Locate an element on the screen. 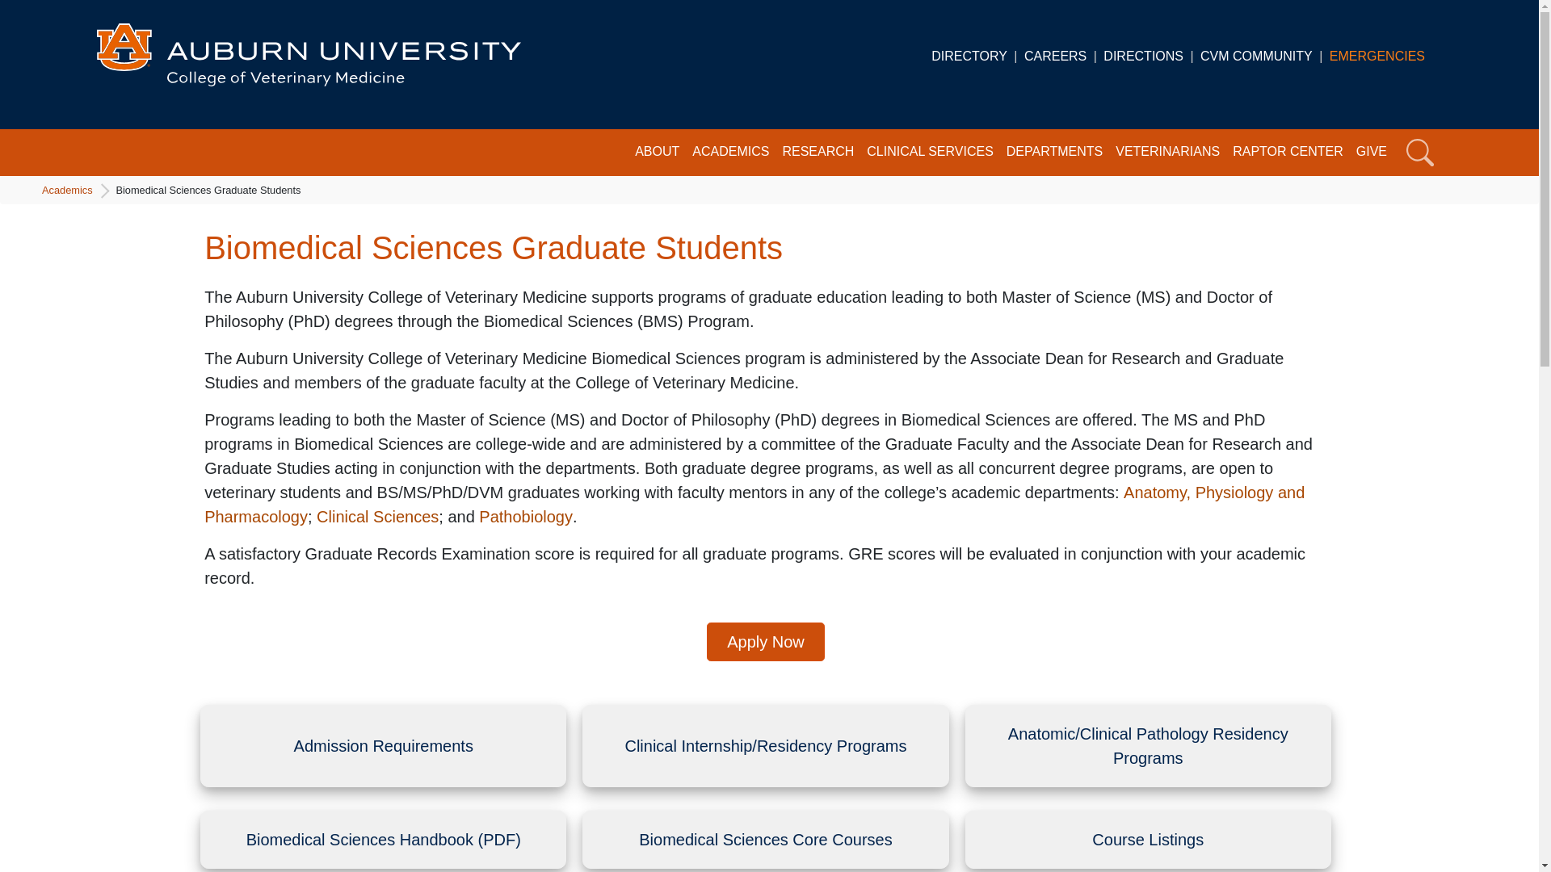  DIRECTIONS is located at coordinates (1142, 55).